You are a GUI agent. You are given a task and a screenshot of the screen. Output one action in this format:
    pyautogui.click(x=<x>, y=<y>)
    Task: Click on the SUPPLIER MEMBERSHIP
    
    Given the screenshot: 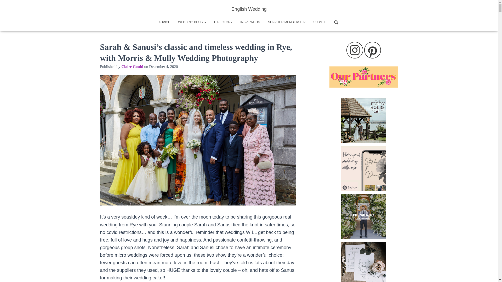 What is the action you would take?
    pyautogui.click(x=287, y=22)
    